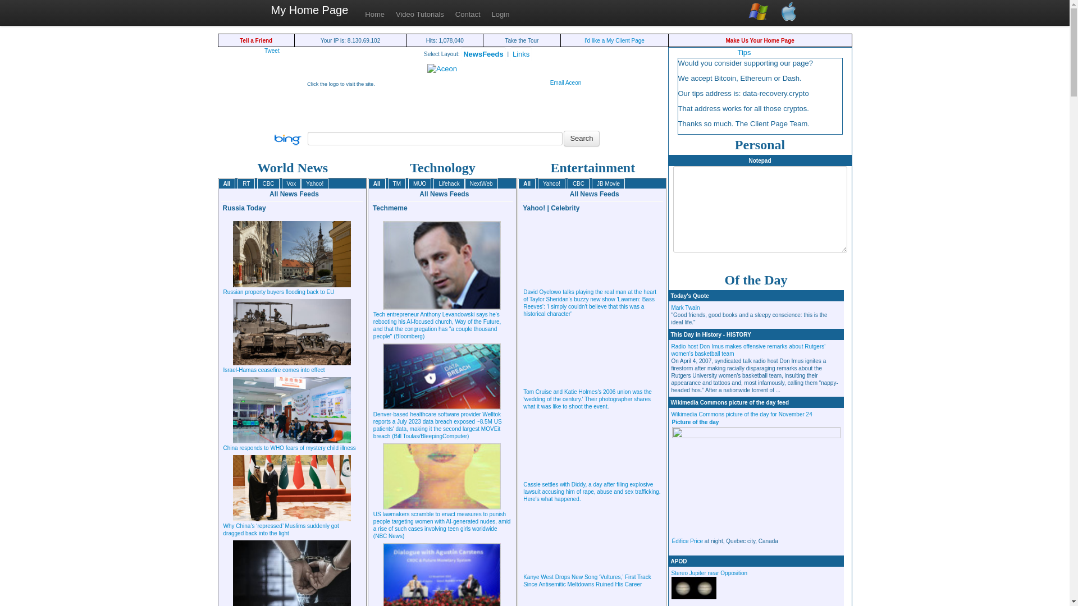 The image size is (1078, 606). What do you see at coordinates (582, 139) in the screenshot?
I see `Search` at bounding box center [582, 139].